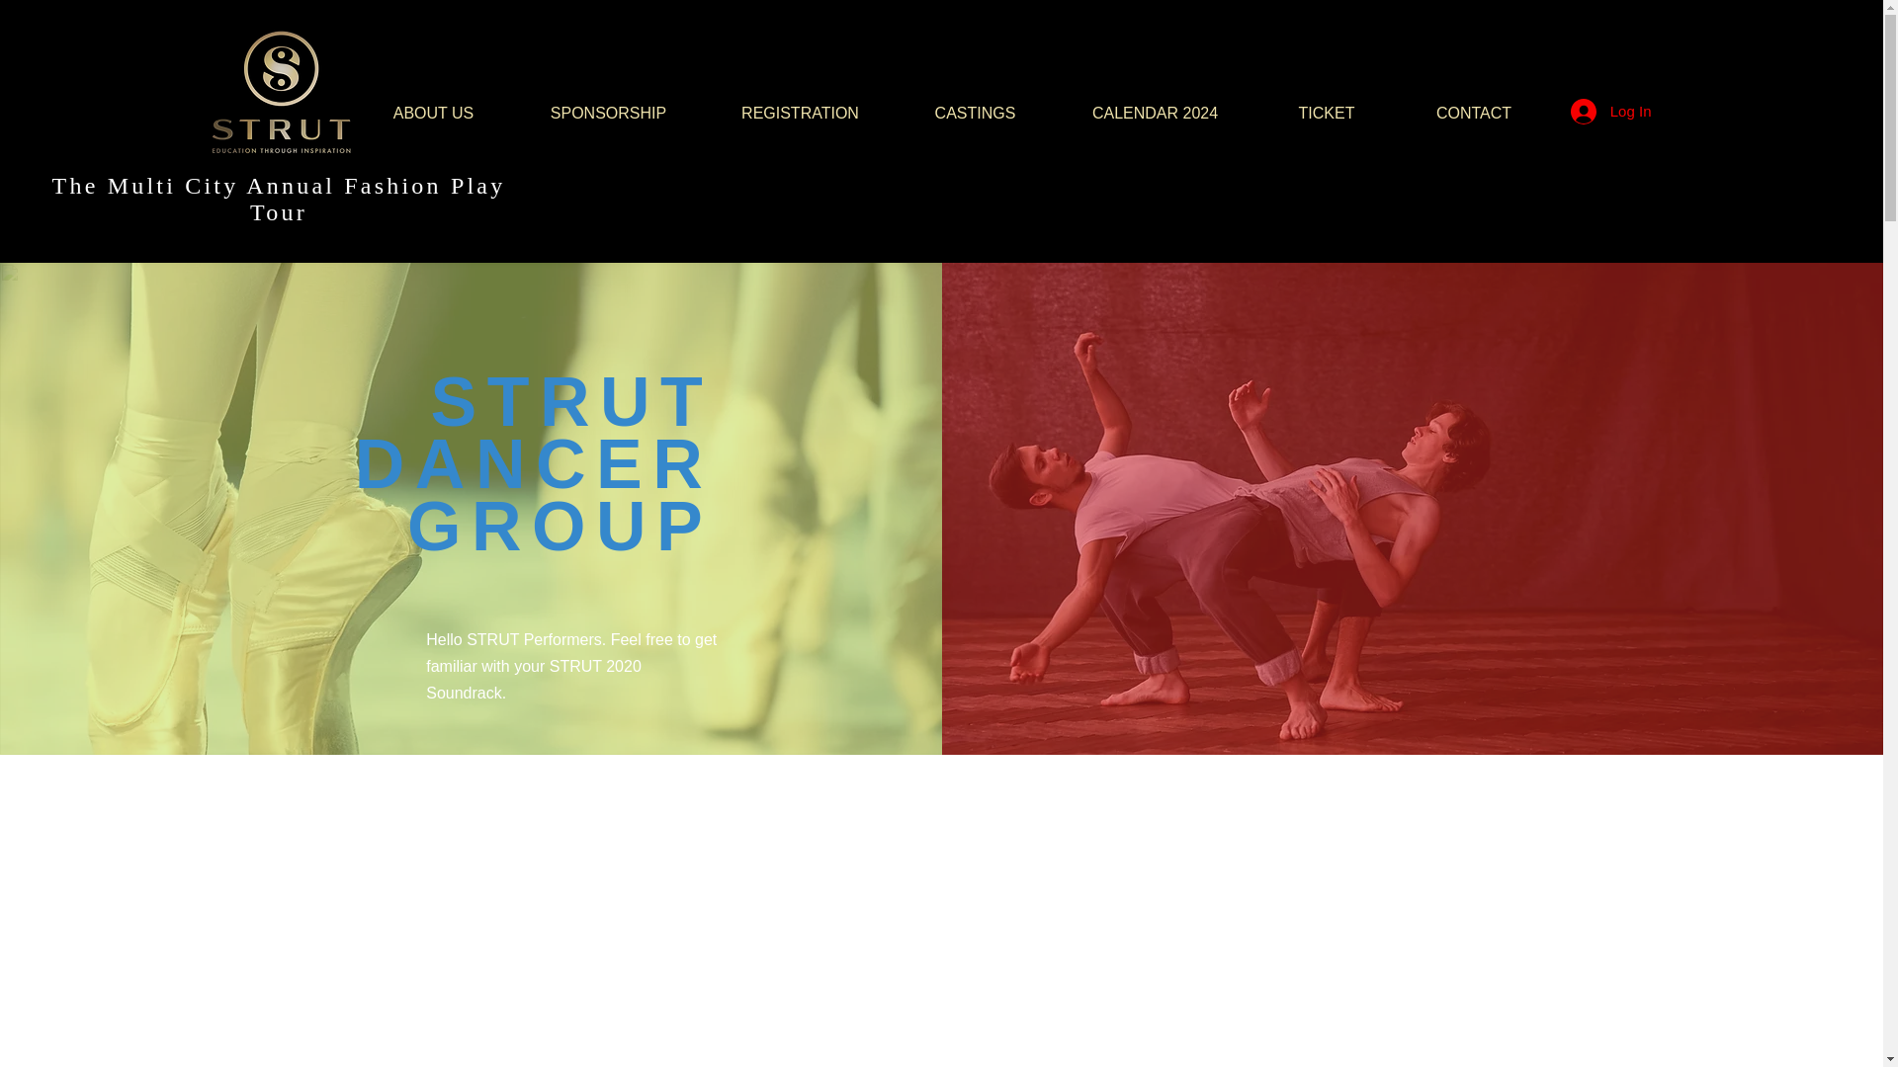 This screenshot has height=1067, width=1898. I want to click on REGISTRATION, so click(801, 104).